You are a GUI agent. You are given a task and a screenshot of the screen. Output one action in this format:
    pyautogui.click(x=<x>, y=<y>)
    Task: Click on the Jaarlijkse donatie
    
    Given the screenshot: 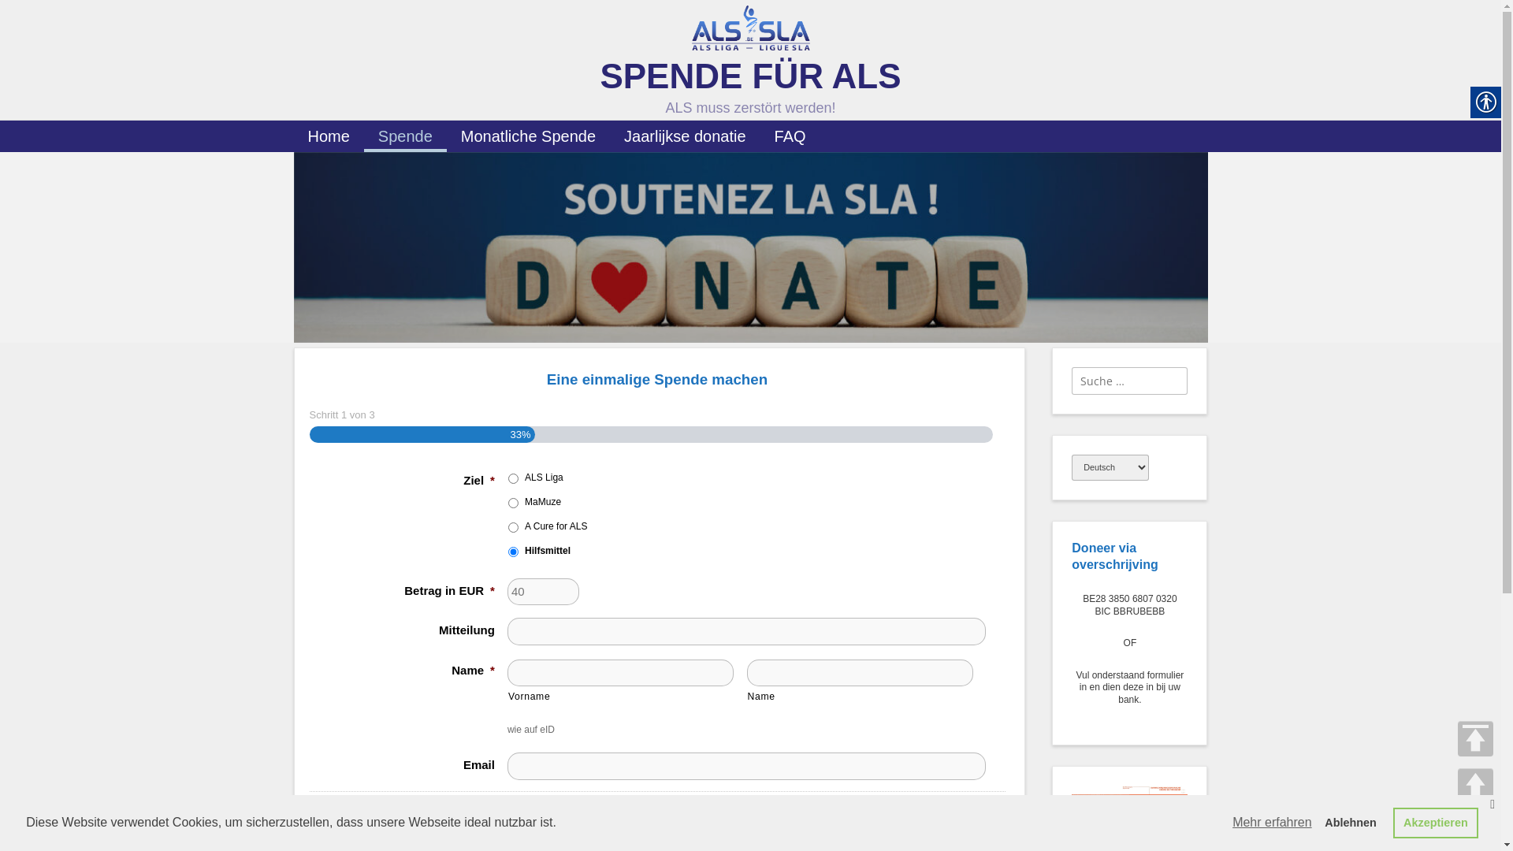 What is the action you would take?
    pyautogui.click(x=685, y=136)
    